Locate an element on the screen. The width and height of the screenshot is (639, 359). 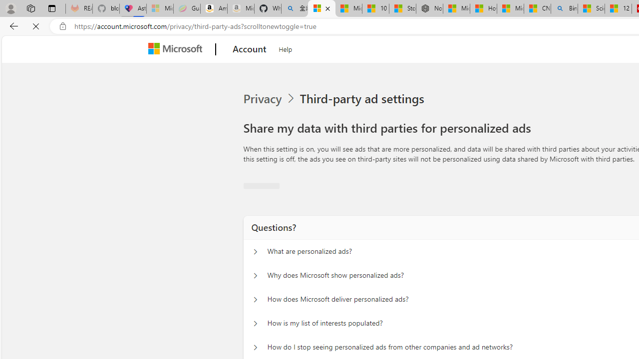
Asthma Inhalers: Names and Types is located at coordinates (133, 9).